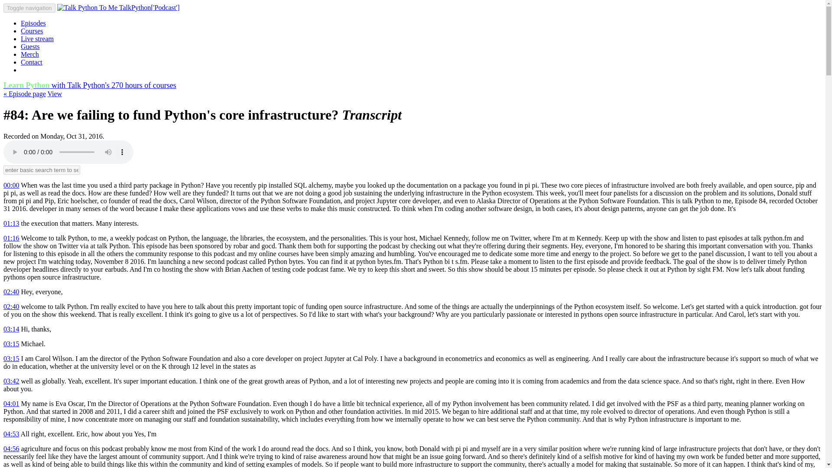 The width and height of the screenshot is (832, 468). Describe the element at coordinates (11, 380) in the screenshot. I see `03:42` at that location.